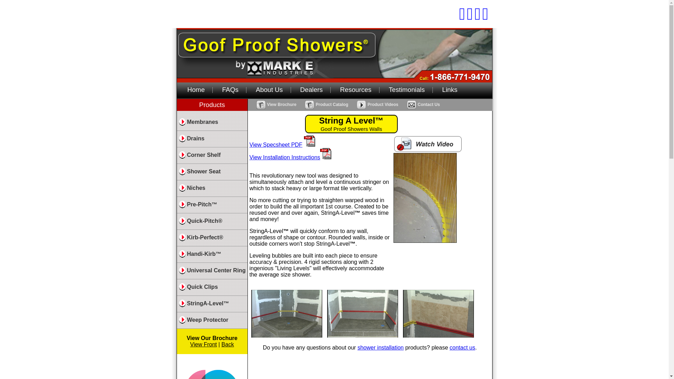 This screenshot has width=674, height=379. Describe the element at coordinates (212, 189) in the screenshot. I see `Niches` at that location.